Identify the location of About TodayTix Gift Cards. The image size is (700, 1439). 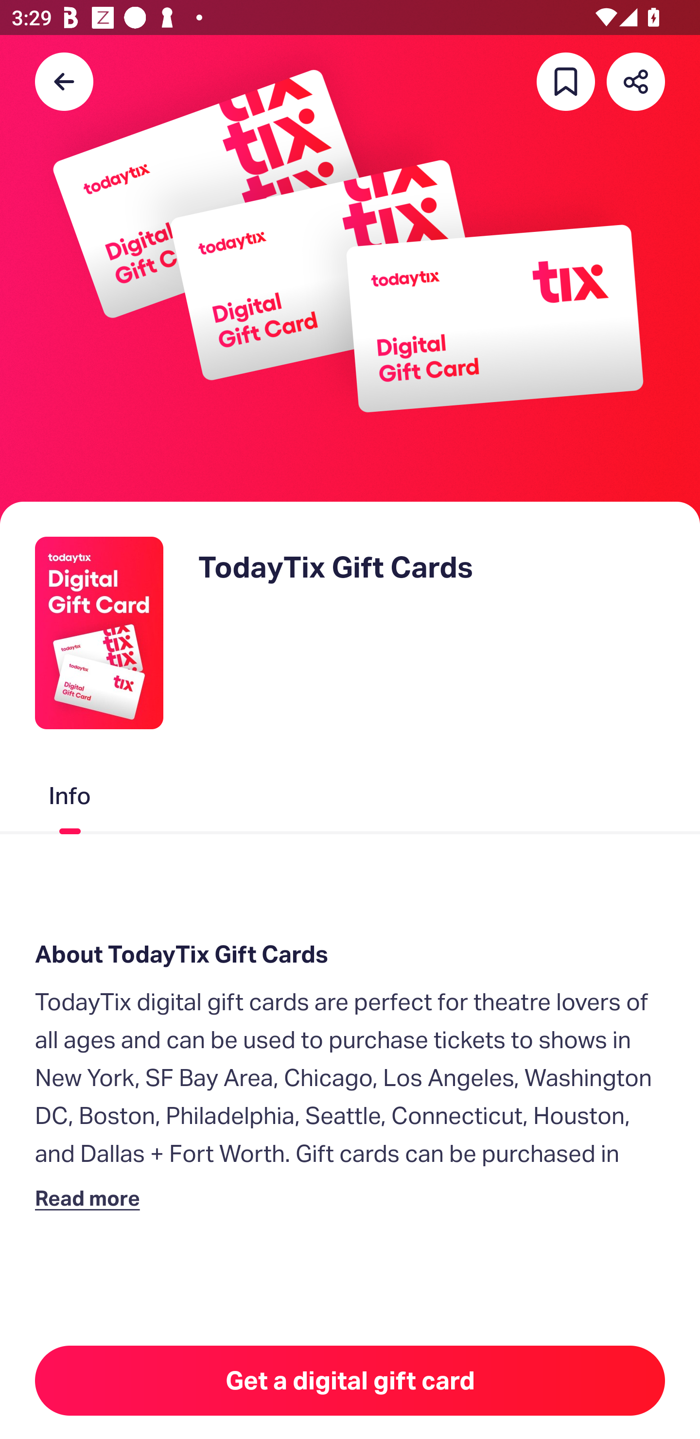
(350, 955).